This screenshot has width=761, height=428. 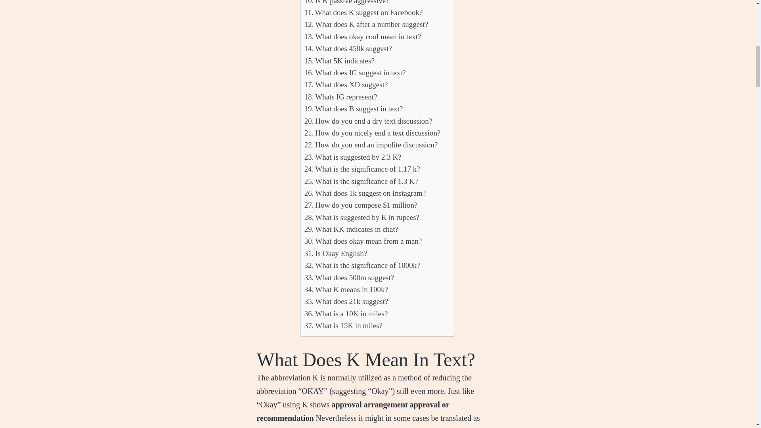 What do you see at coordinates (366, 25) in the screenshot?
I see `What does K after a number suggest?` at bounding box center [366, 25].